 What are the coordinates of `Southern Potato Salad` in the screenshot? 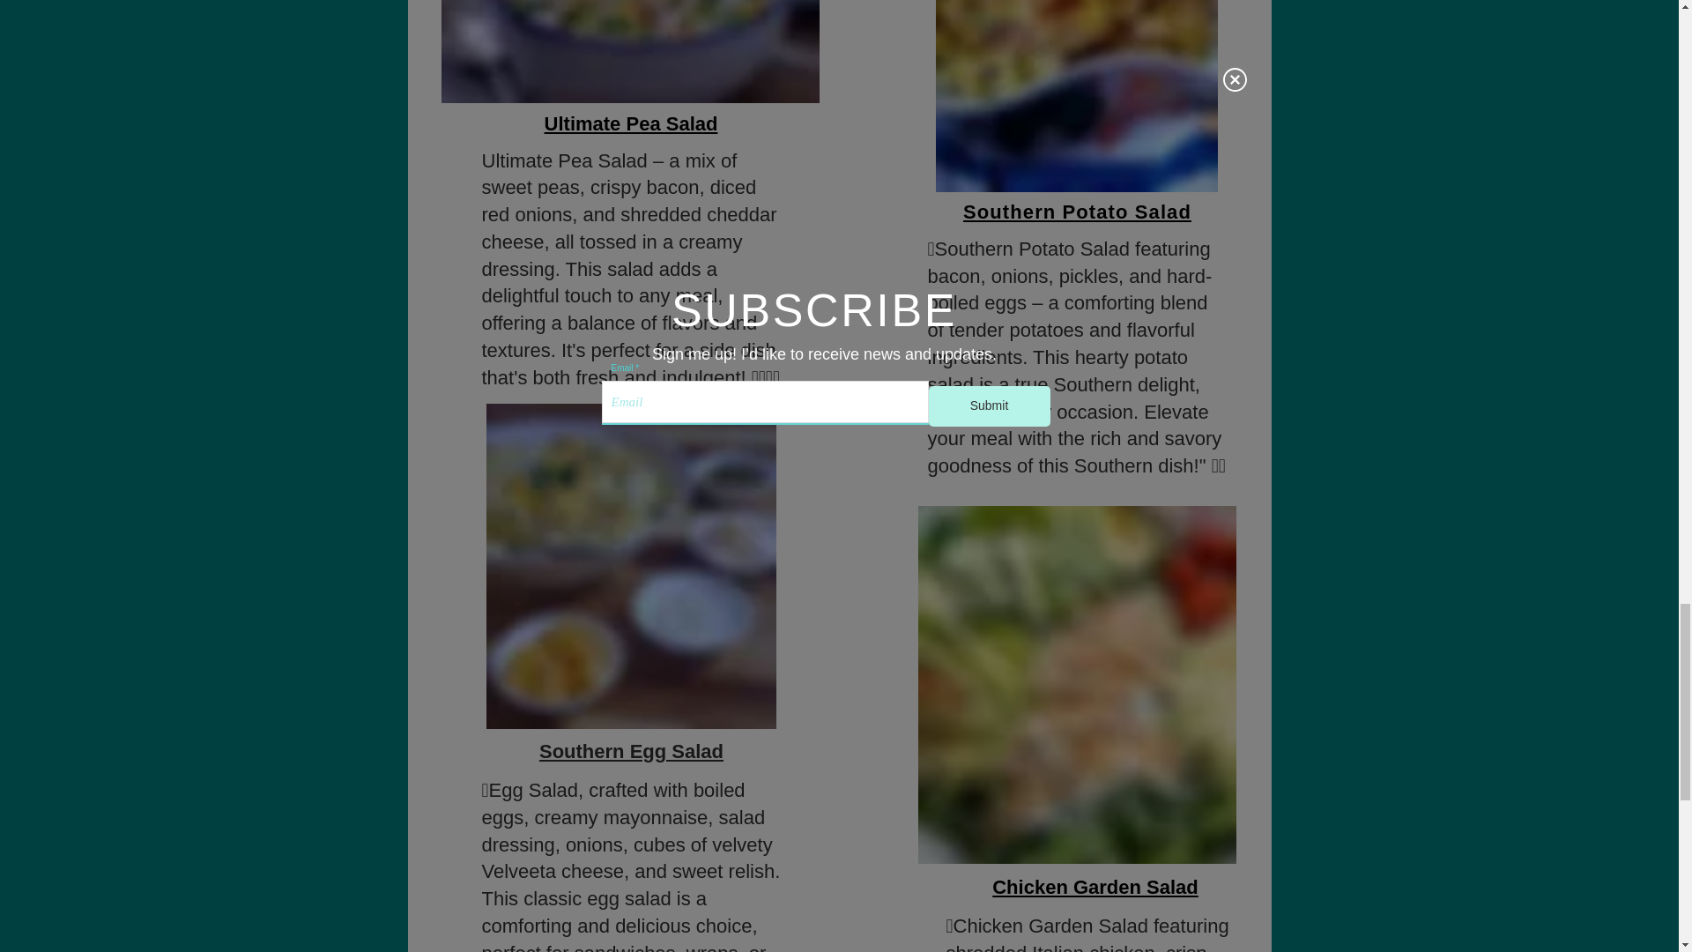 It's located at (1077, 95).